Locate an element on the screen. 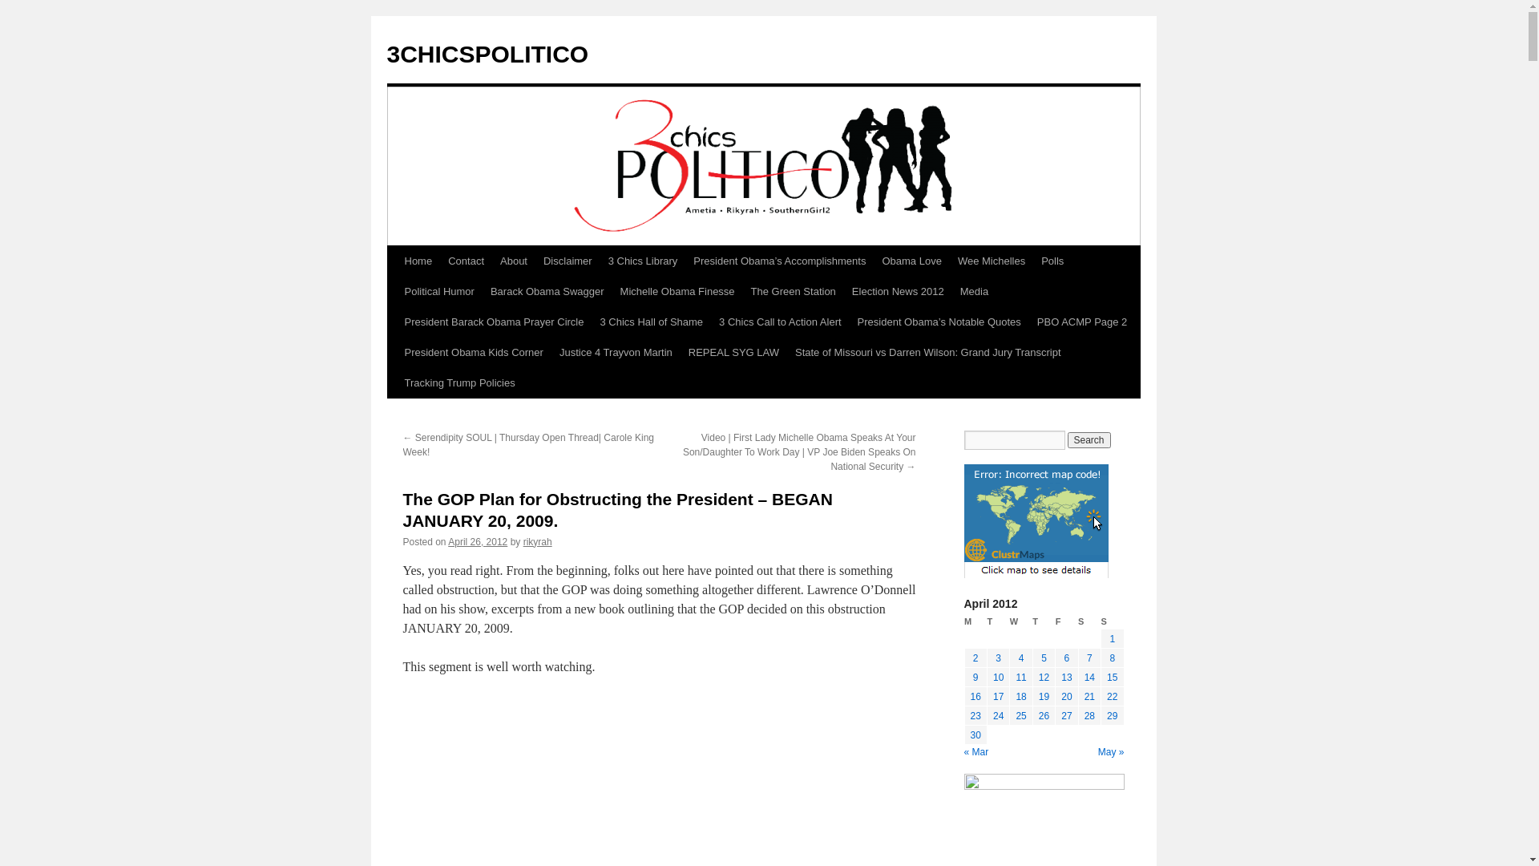 This screenshot has width=1539, height=866. rikyrah is located at coordinates (538, 542).